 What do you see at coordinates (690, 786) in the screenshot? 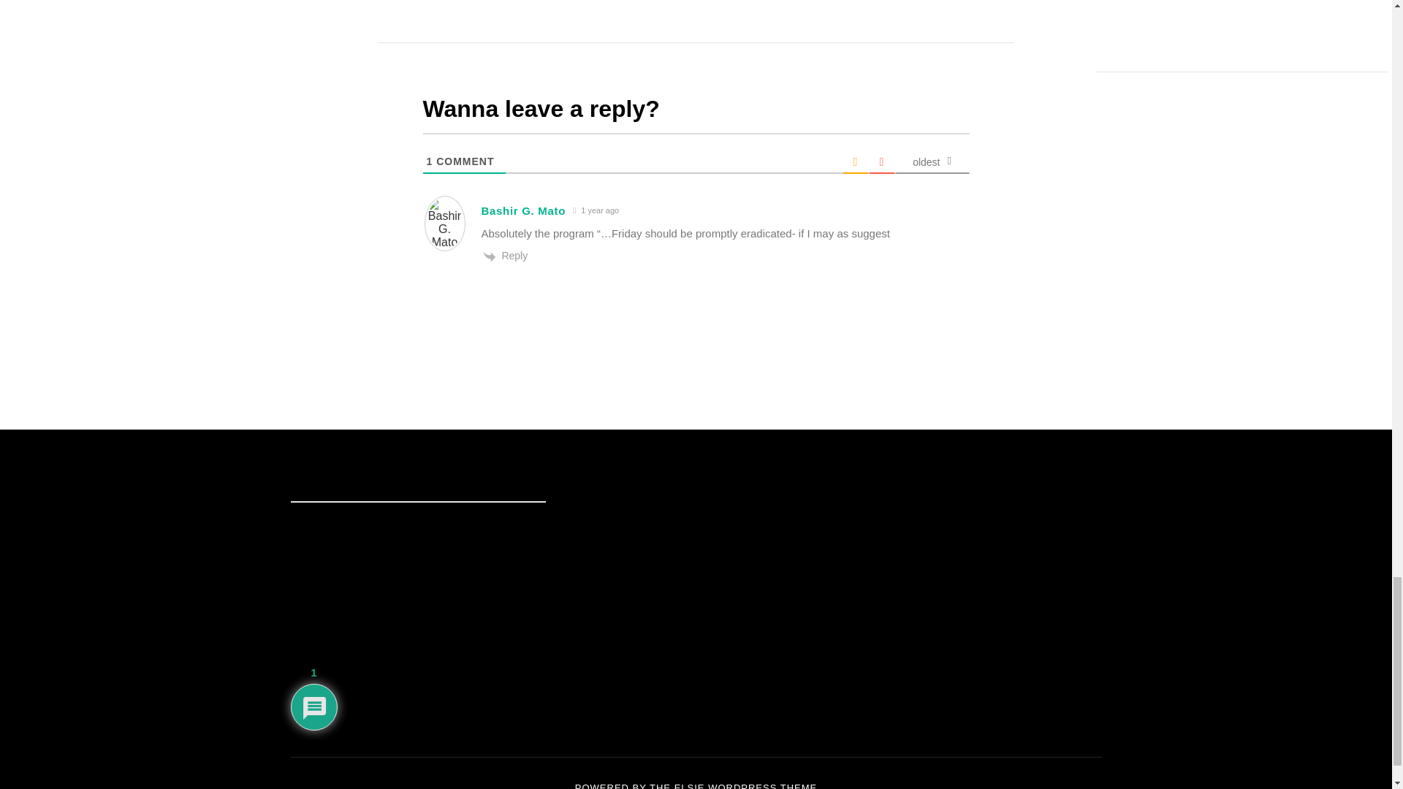
I see `ELSIE` at bounding box center [690, 786].